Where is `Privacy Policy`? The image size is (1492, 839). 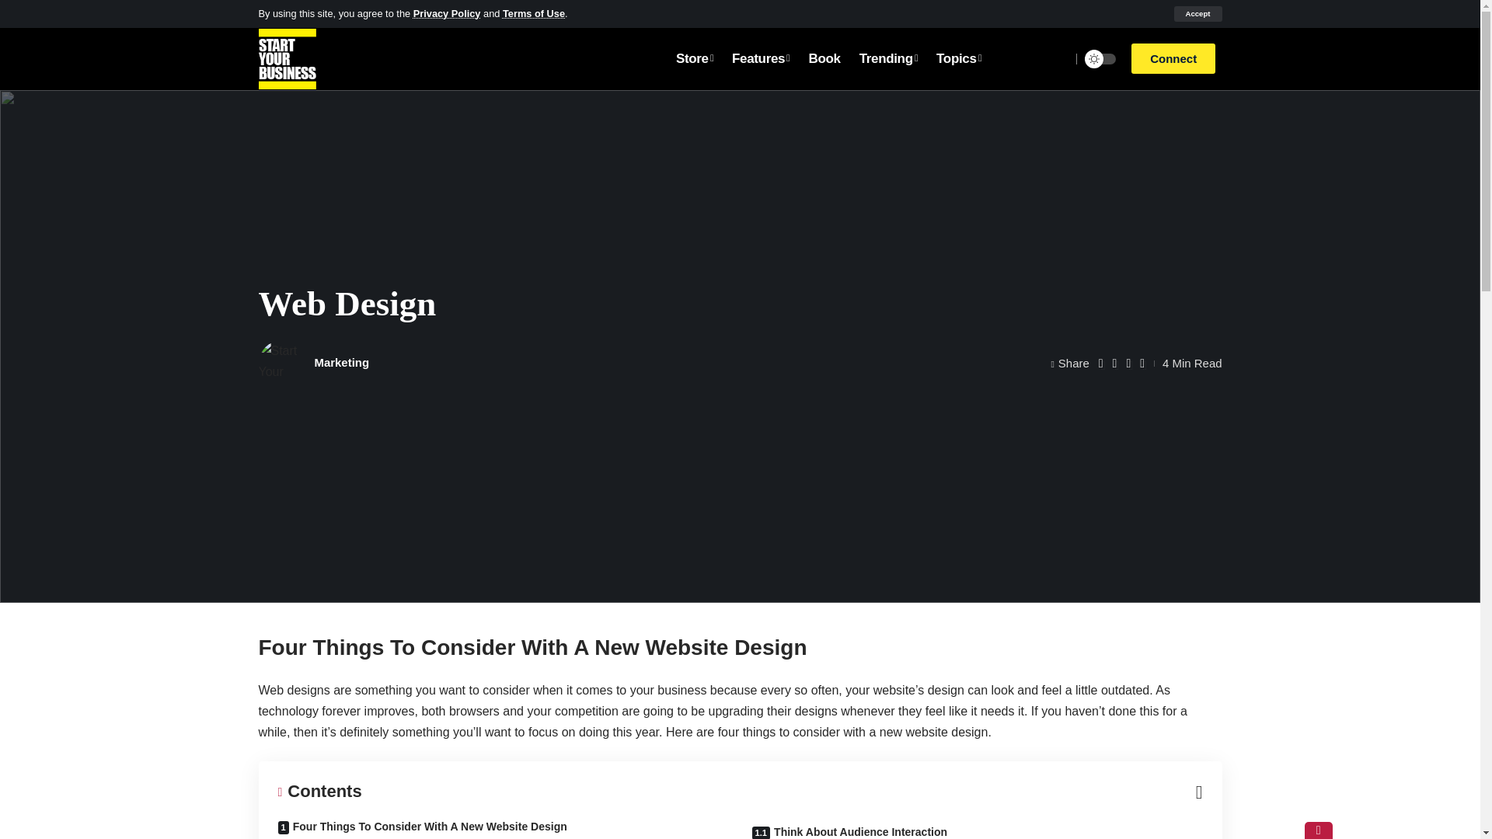 Privacy Policy is located at coordinates (446, 12).